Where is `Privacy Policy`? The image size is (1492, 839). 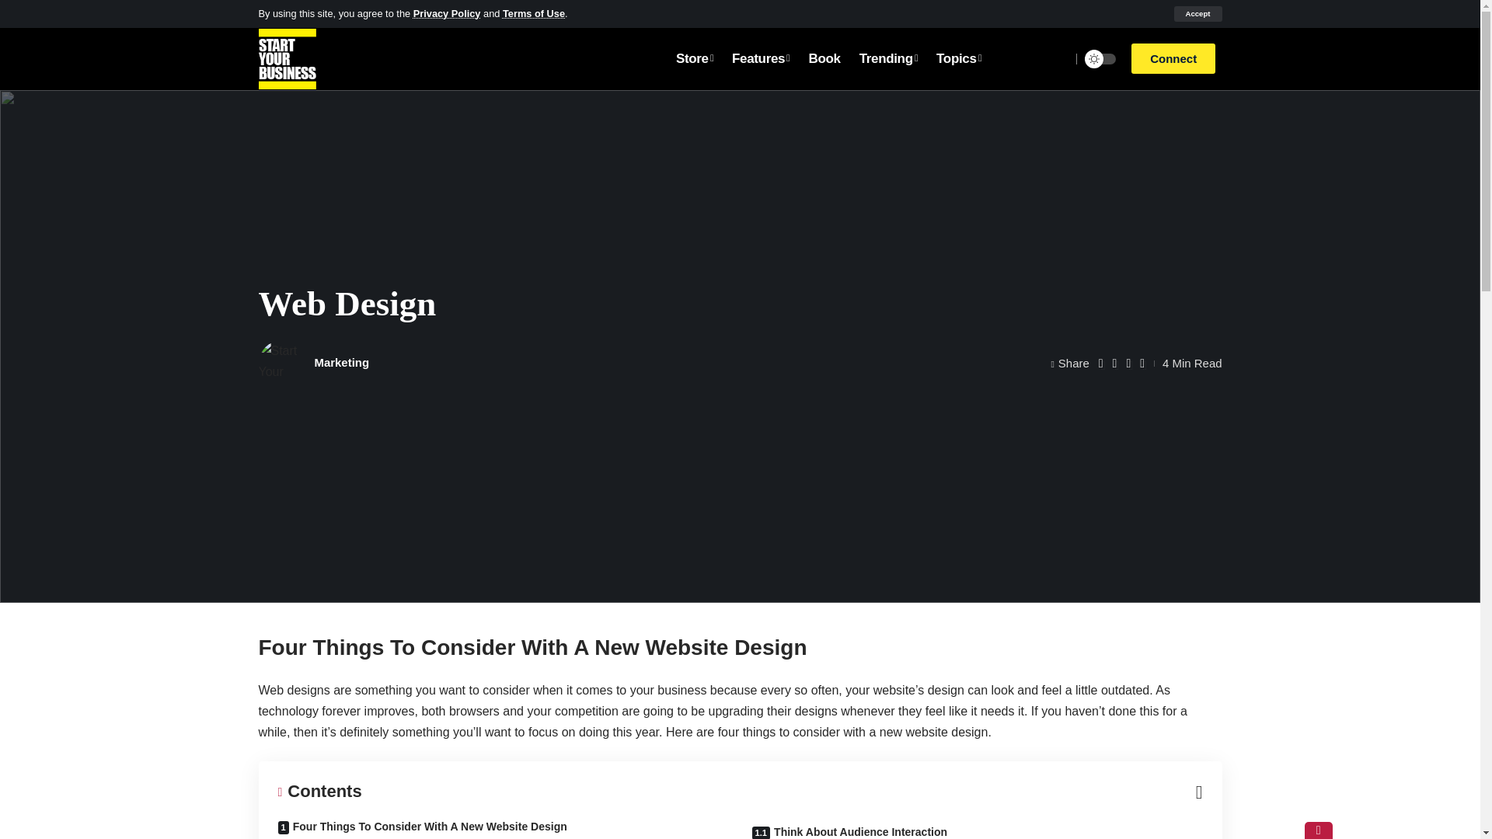 Privacy Policy is located at coordinates (446, 12).